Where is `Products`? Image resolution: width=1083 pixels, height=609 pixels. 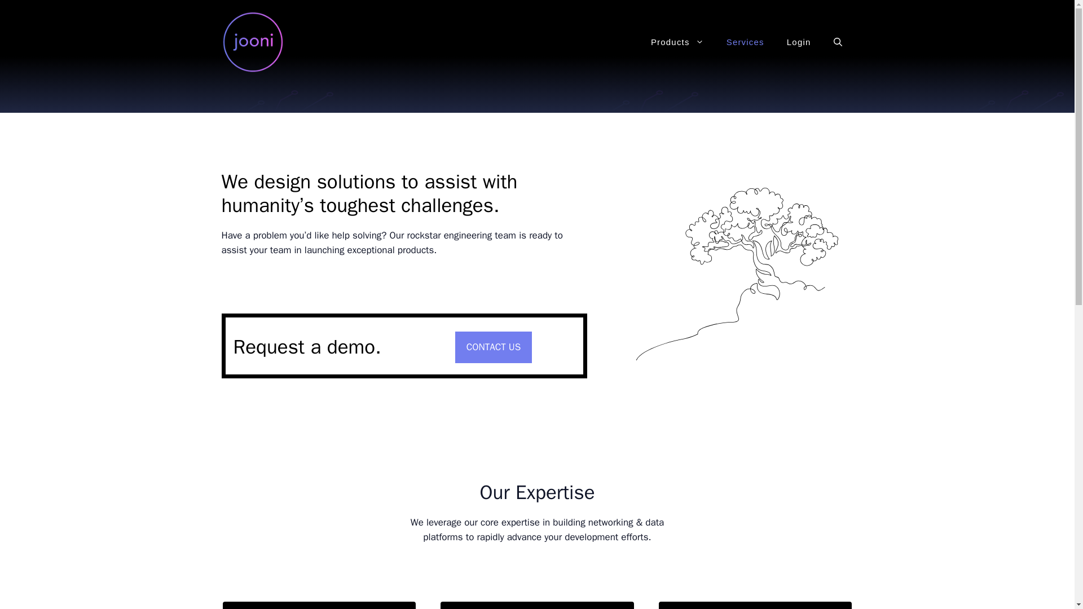 Products is located at coordinates (677, 42).